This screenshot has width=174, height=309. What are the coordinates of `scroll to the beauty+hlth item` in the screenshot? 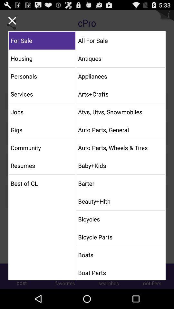 It's located at (121, 201).